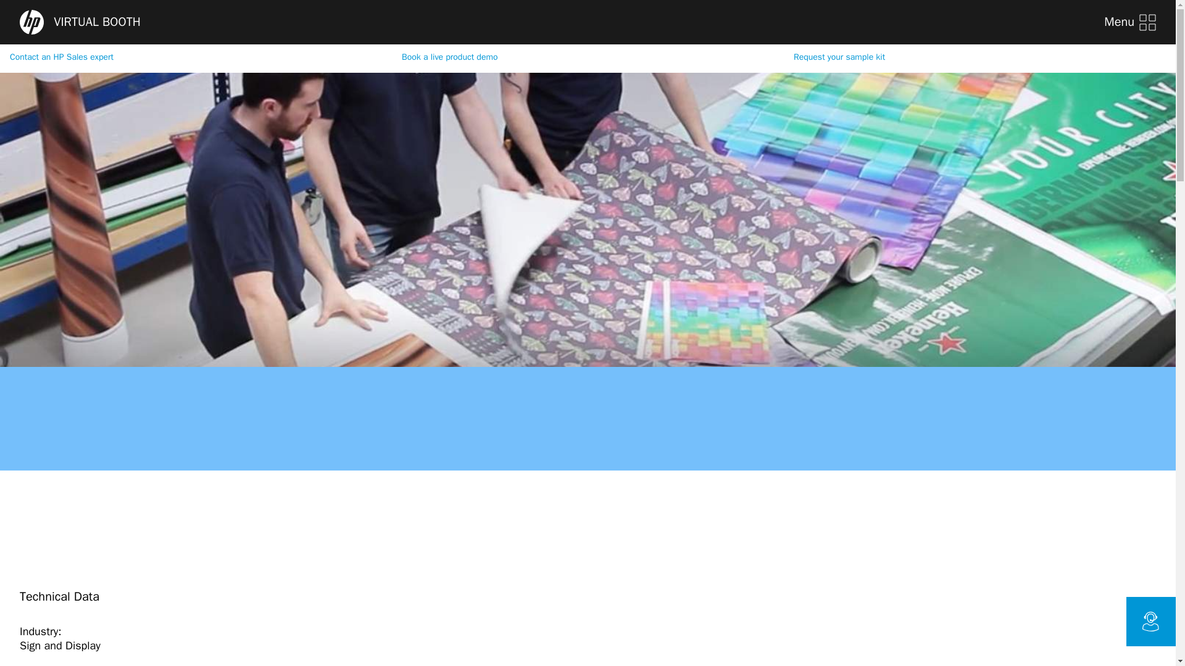 This screenshot has width=1185, height=666. I want to click on Demo videos, so click(439, 14).